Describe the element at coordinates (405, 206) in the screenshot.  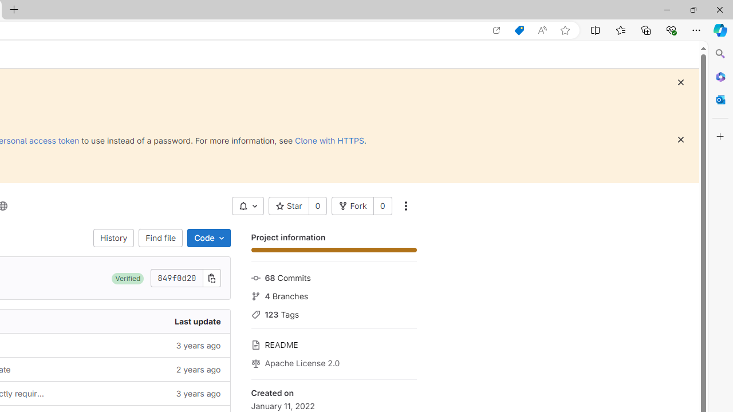
I see `More actions` at that location.